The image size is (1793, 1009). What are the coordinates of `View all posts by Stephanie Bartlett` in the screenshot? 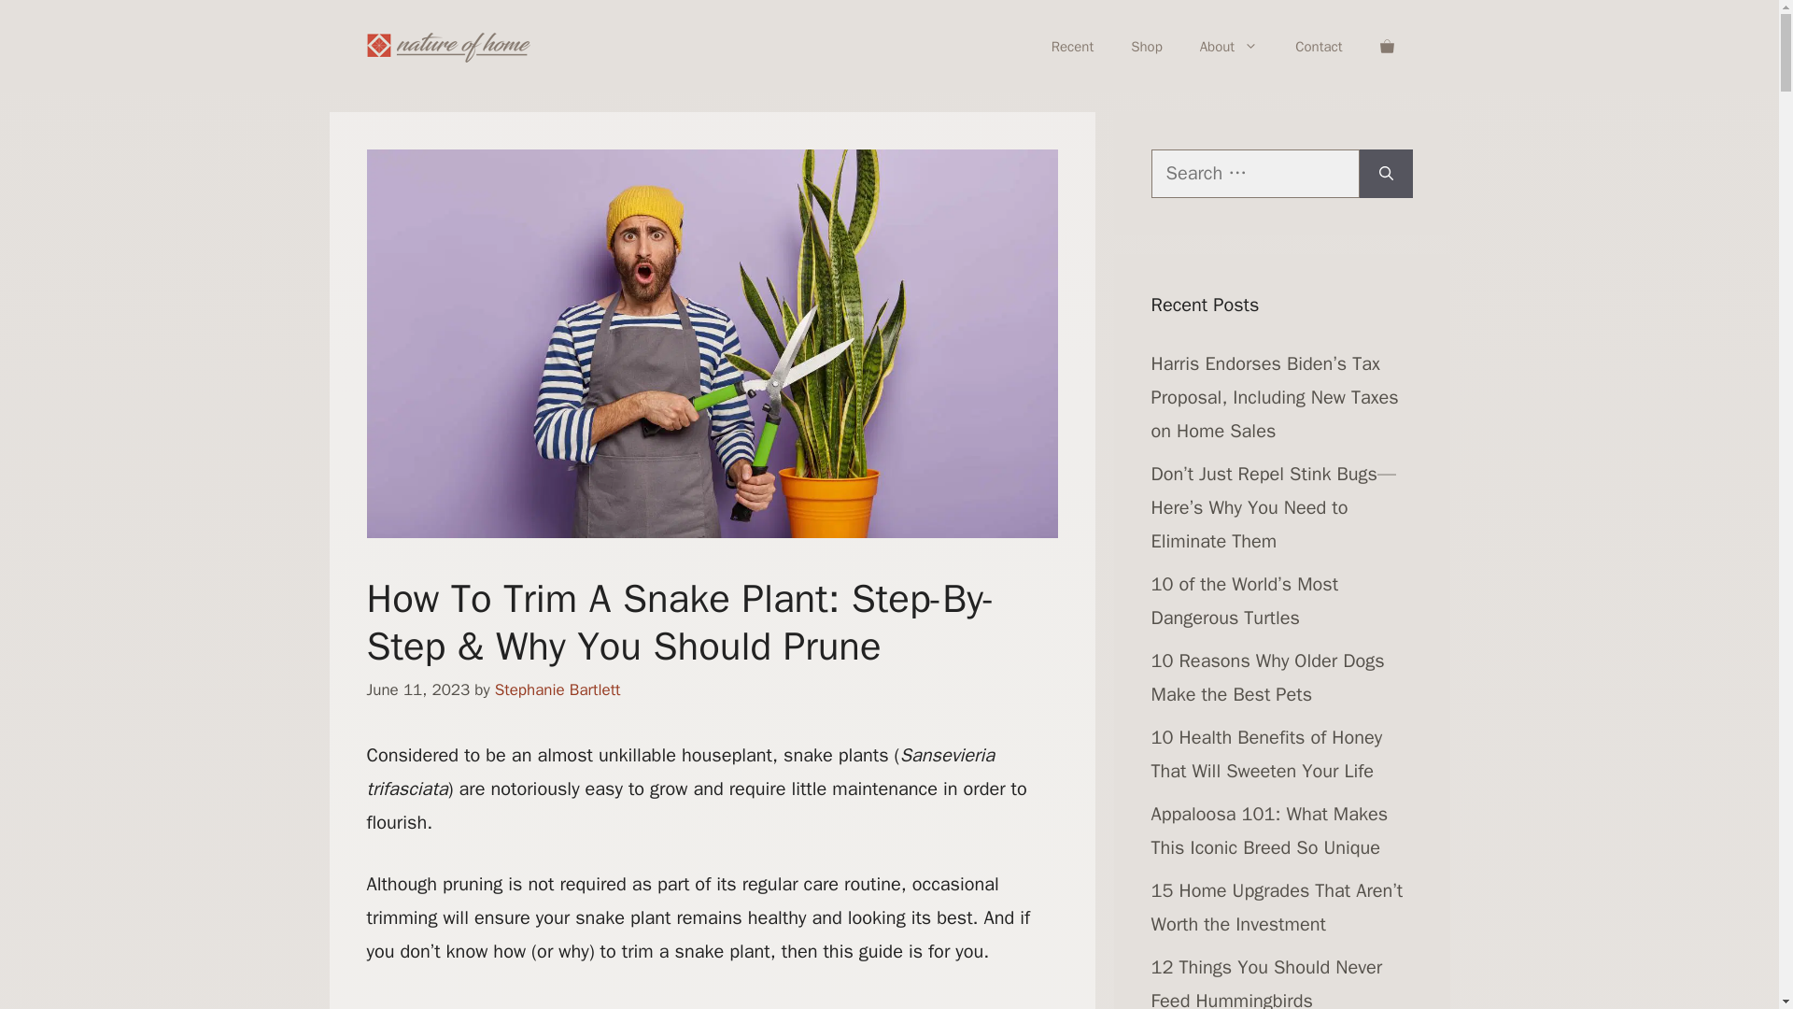 It's located at (557, 689).